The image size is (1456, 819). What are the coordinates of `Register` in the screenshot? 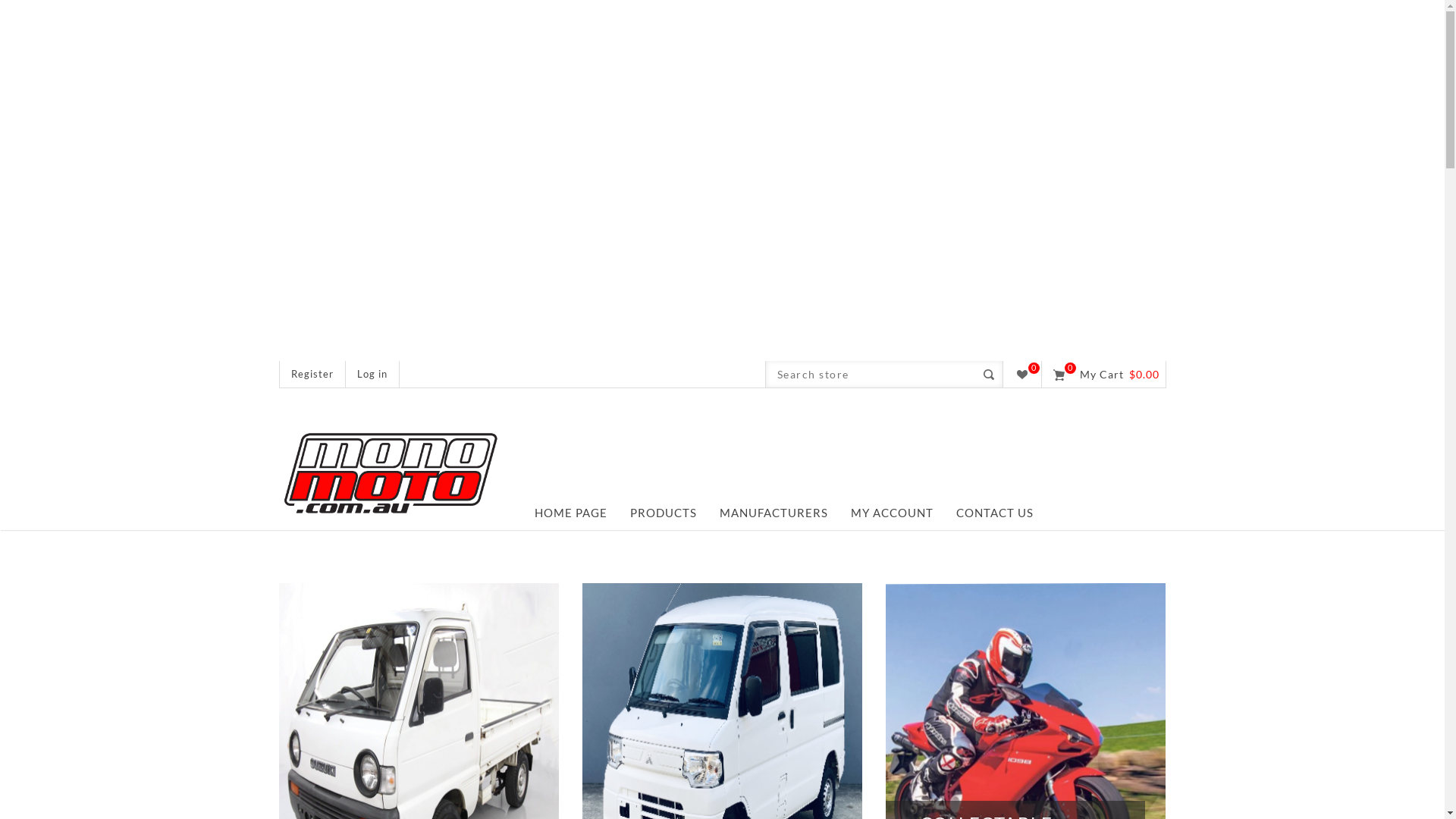 It's located at (312, 375).